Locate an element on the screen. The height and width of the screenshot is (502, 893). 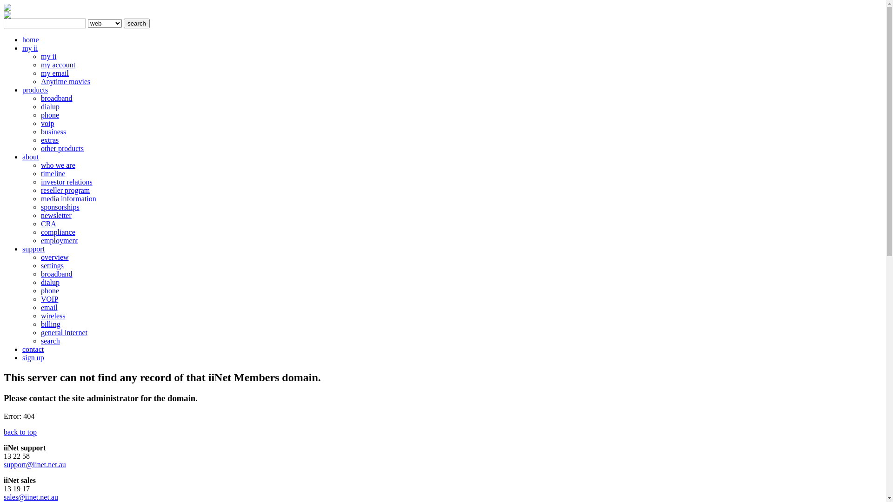
about is located at coordinates (31, 157).